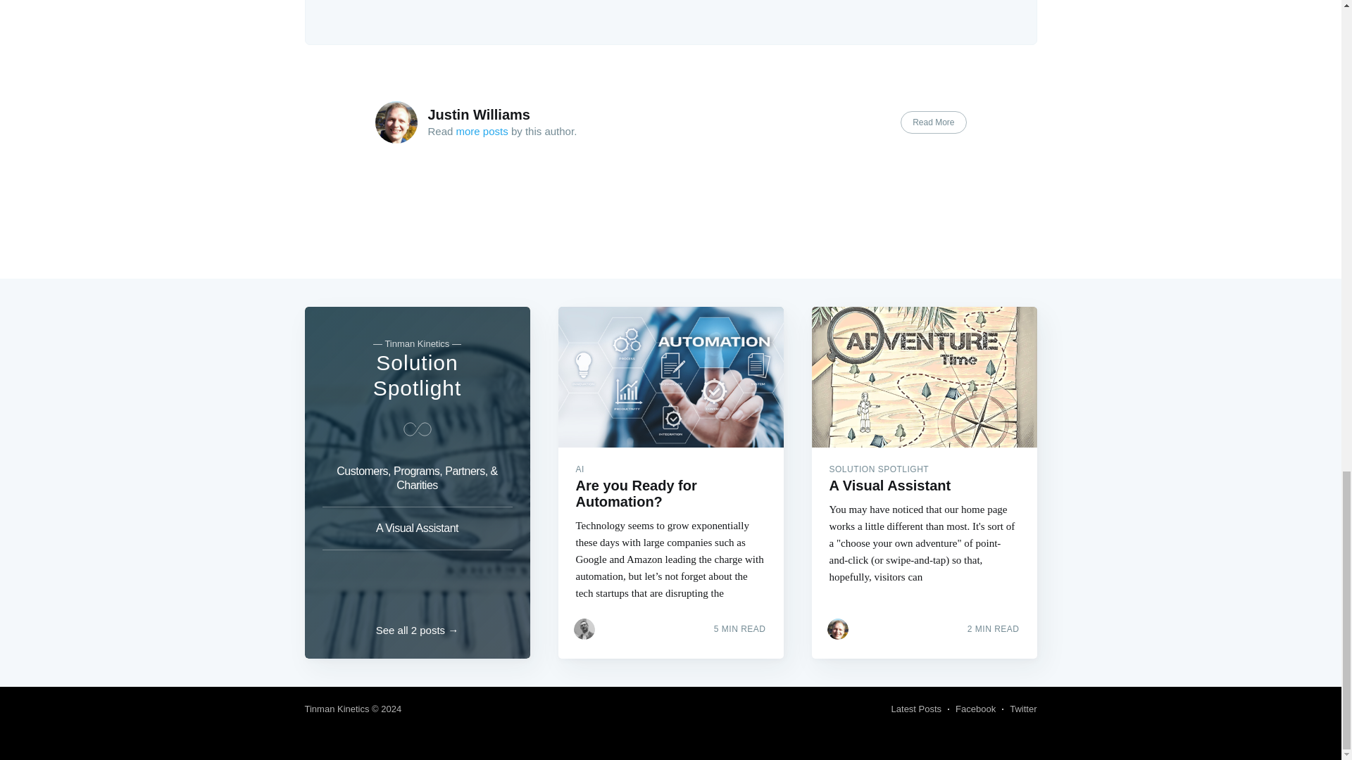 The image size is (1352, 760). What do you see at coordinates (1023, 709) in the screenshot?
I see `Twitter` at bounding box center [1023, 709].